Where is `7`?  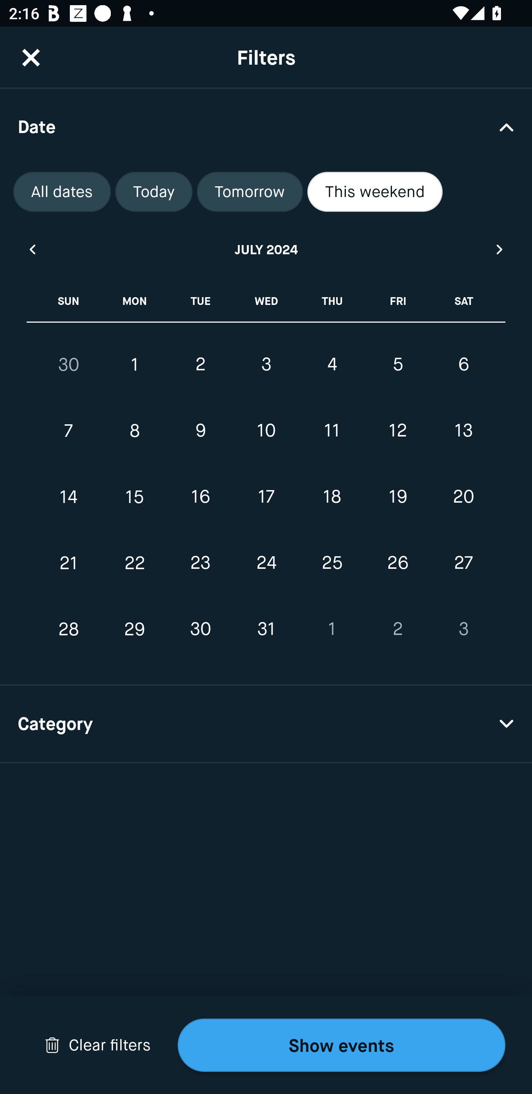
7 is located at coordinates (69, 431).